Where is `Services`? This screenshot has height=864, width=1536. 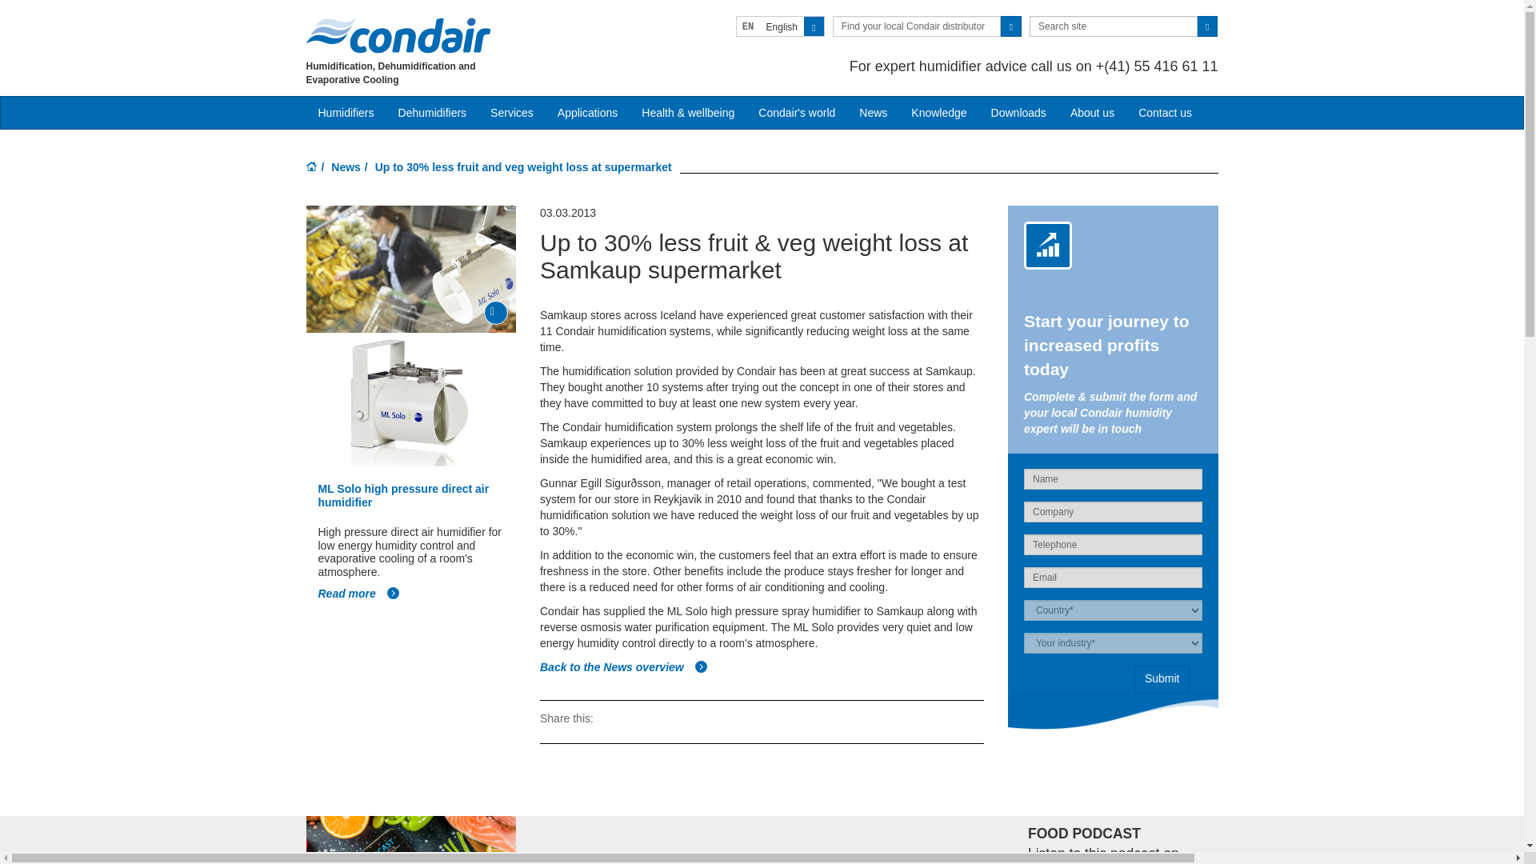 Services is located at coordinates (511, 112).